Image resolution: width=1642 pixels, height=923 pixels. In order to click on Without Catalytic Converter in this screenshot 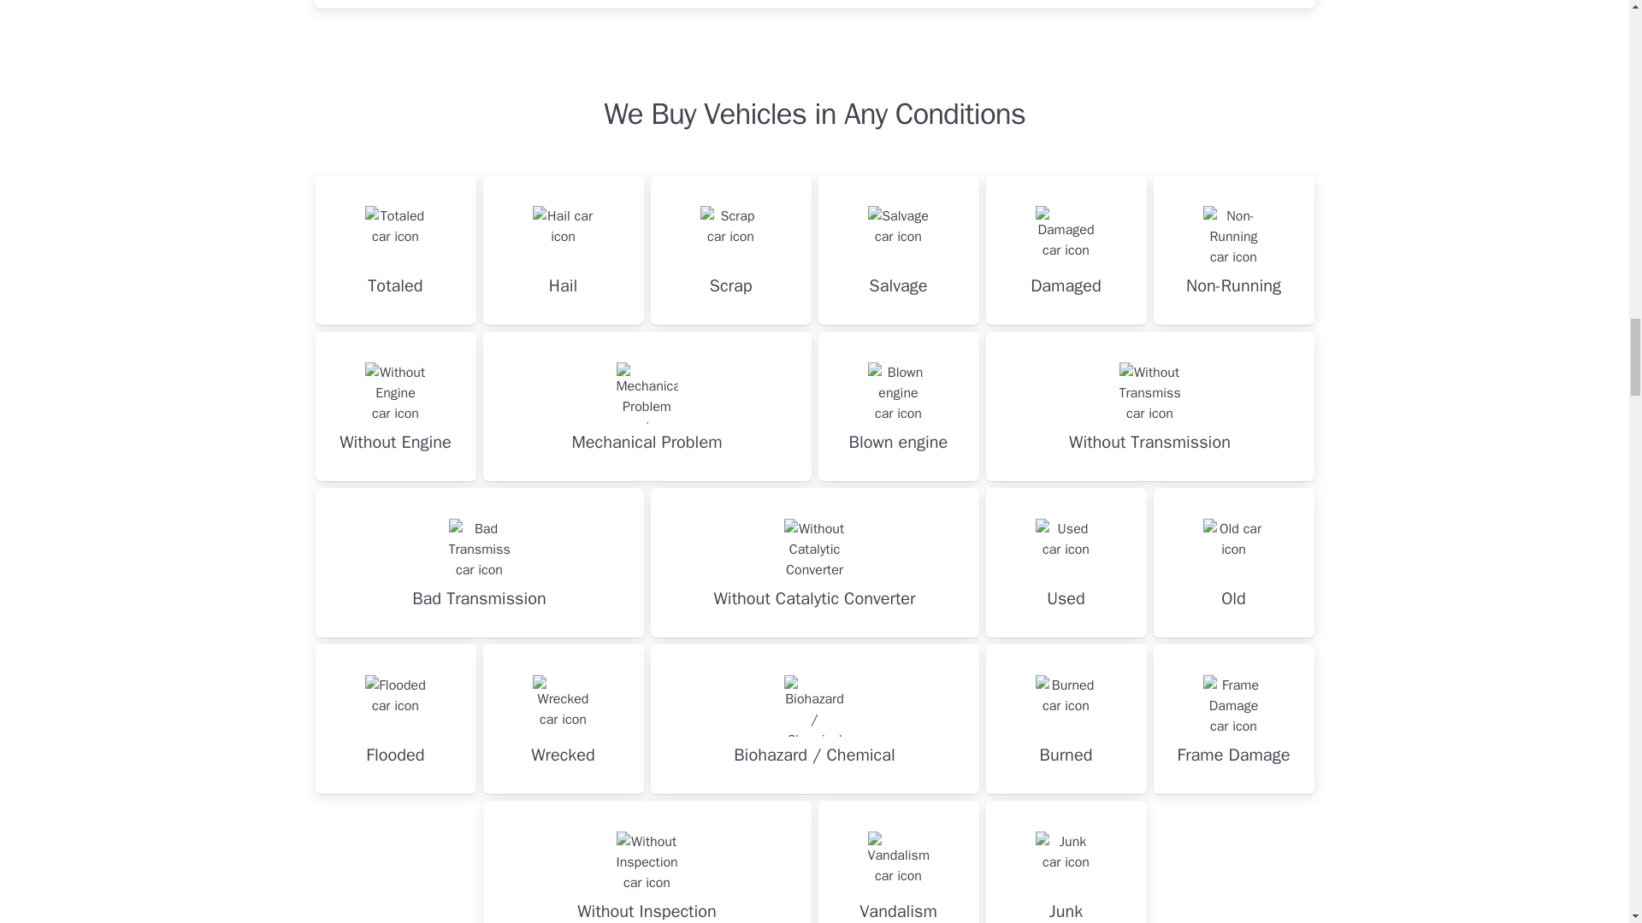, I will do `click(814, 562)`.